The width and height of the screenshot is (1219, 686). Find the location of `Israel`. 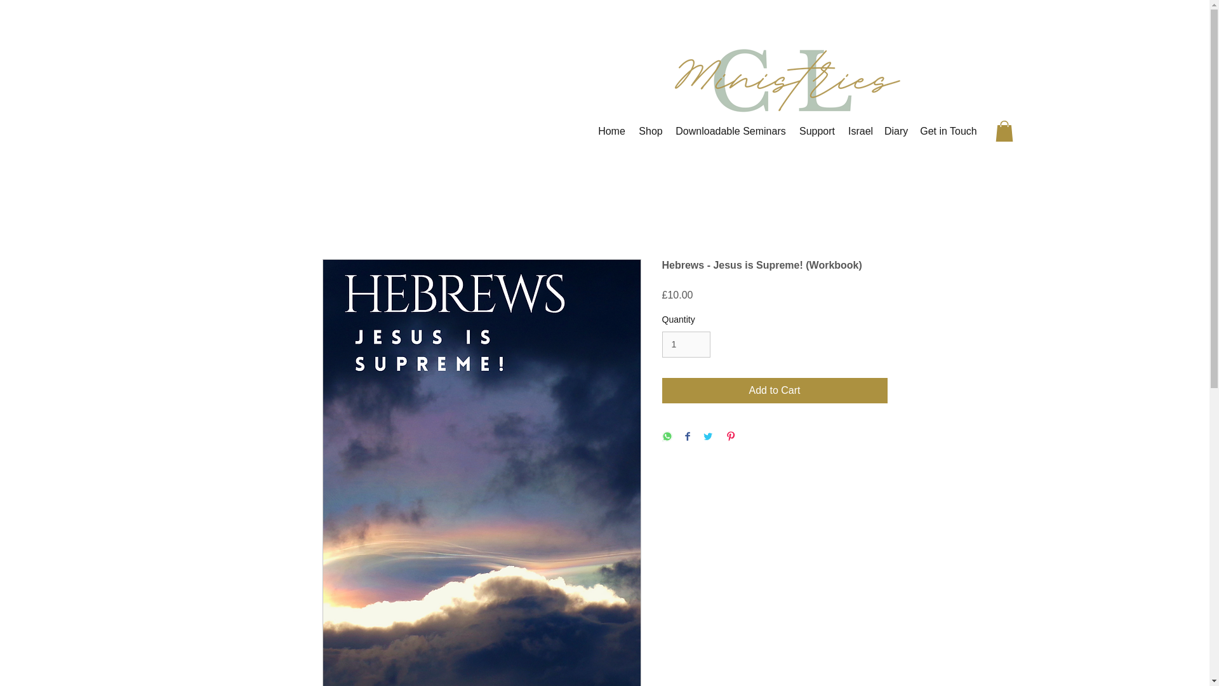

Israel is located at coordinates (860, 131).